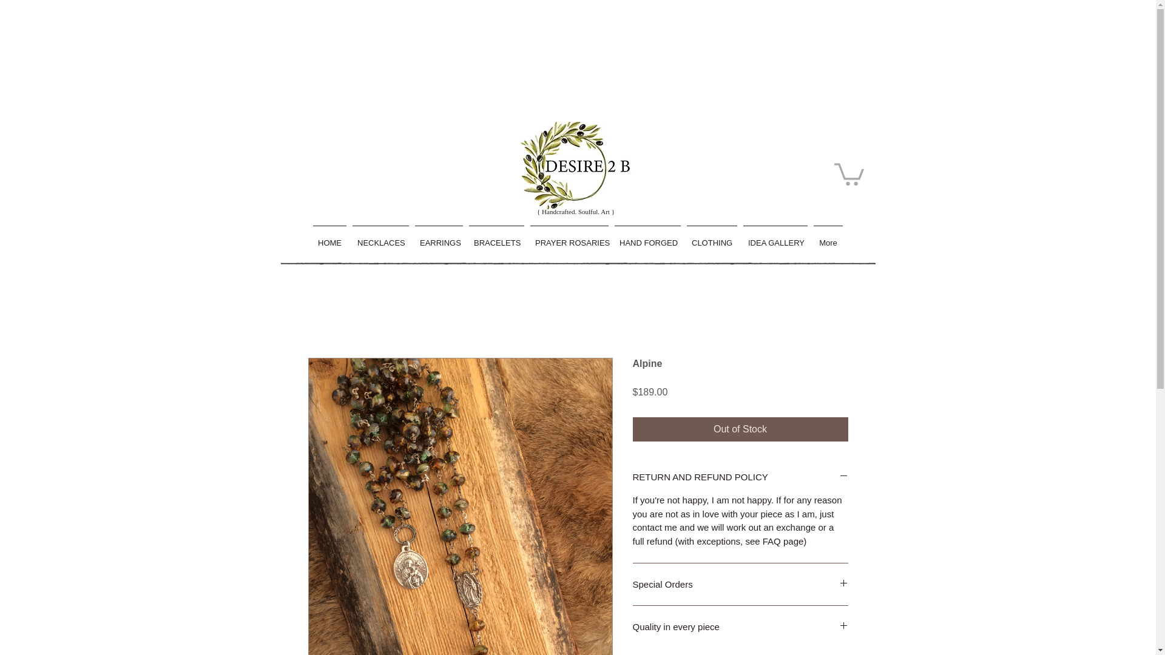 Image resolution: width=1165 pixels, height=655 pixels. Describe the element at coordinates (381, 237) in the screenshot. I see `NECKLACES` at that location.